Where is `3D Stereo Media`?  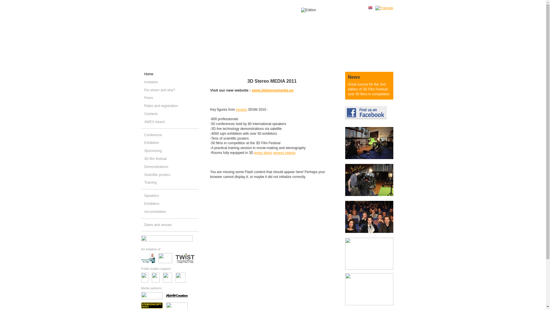
3D Stereo Media is located at coordinates (372, 161).